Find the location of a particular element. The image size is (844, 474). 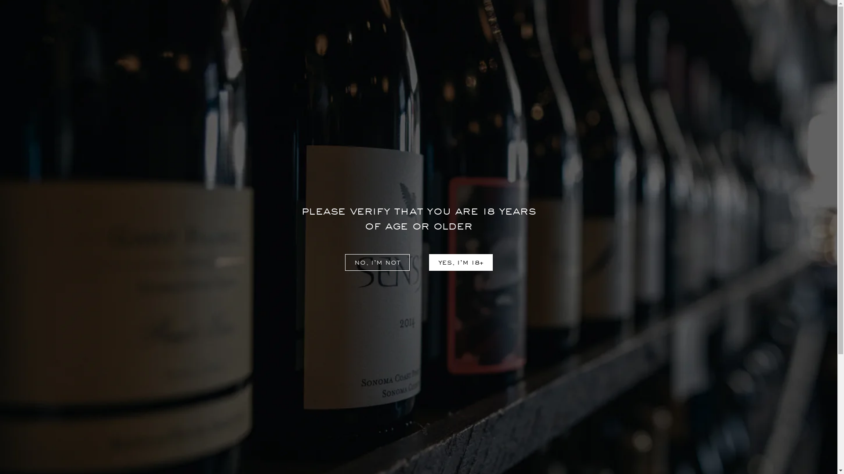

Continue shopping is located at coordinates (418, 231).